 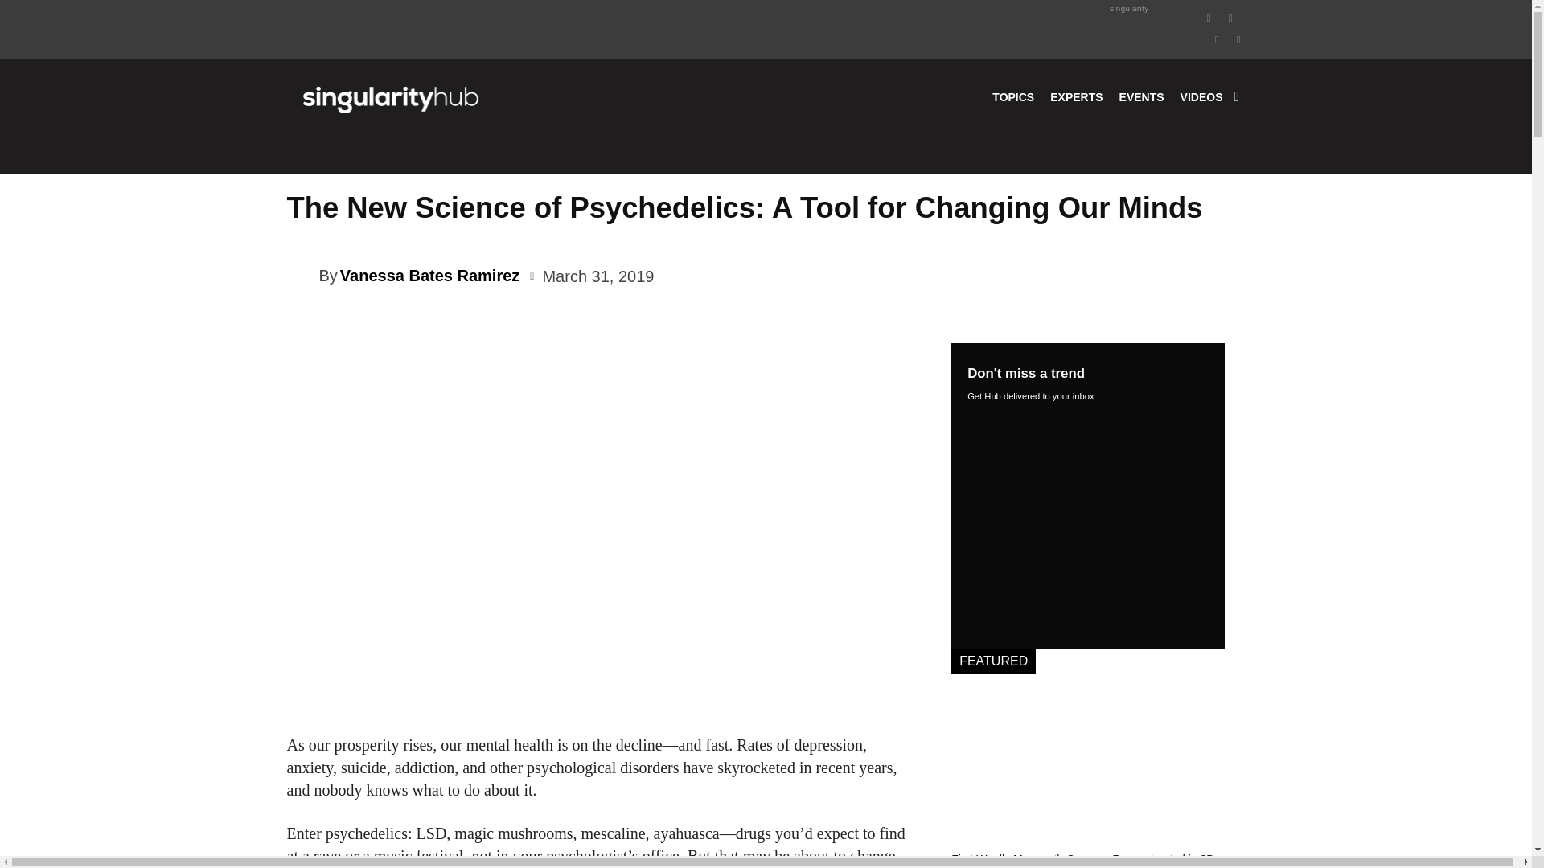 What do you see at coordinates (1238, 38) in the screenshot?
I see `Youtube` at bounding box center [1238, 38].